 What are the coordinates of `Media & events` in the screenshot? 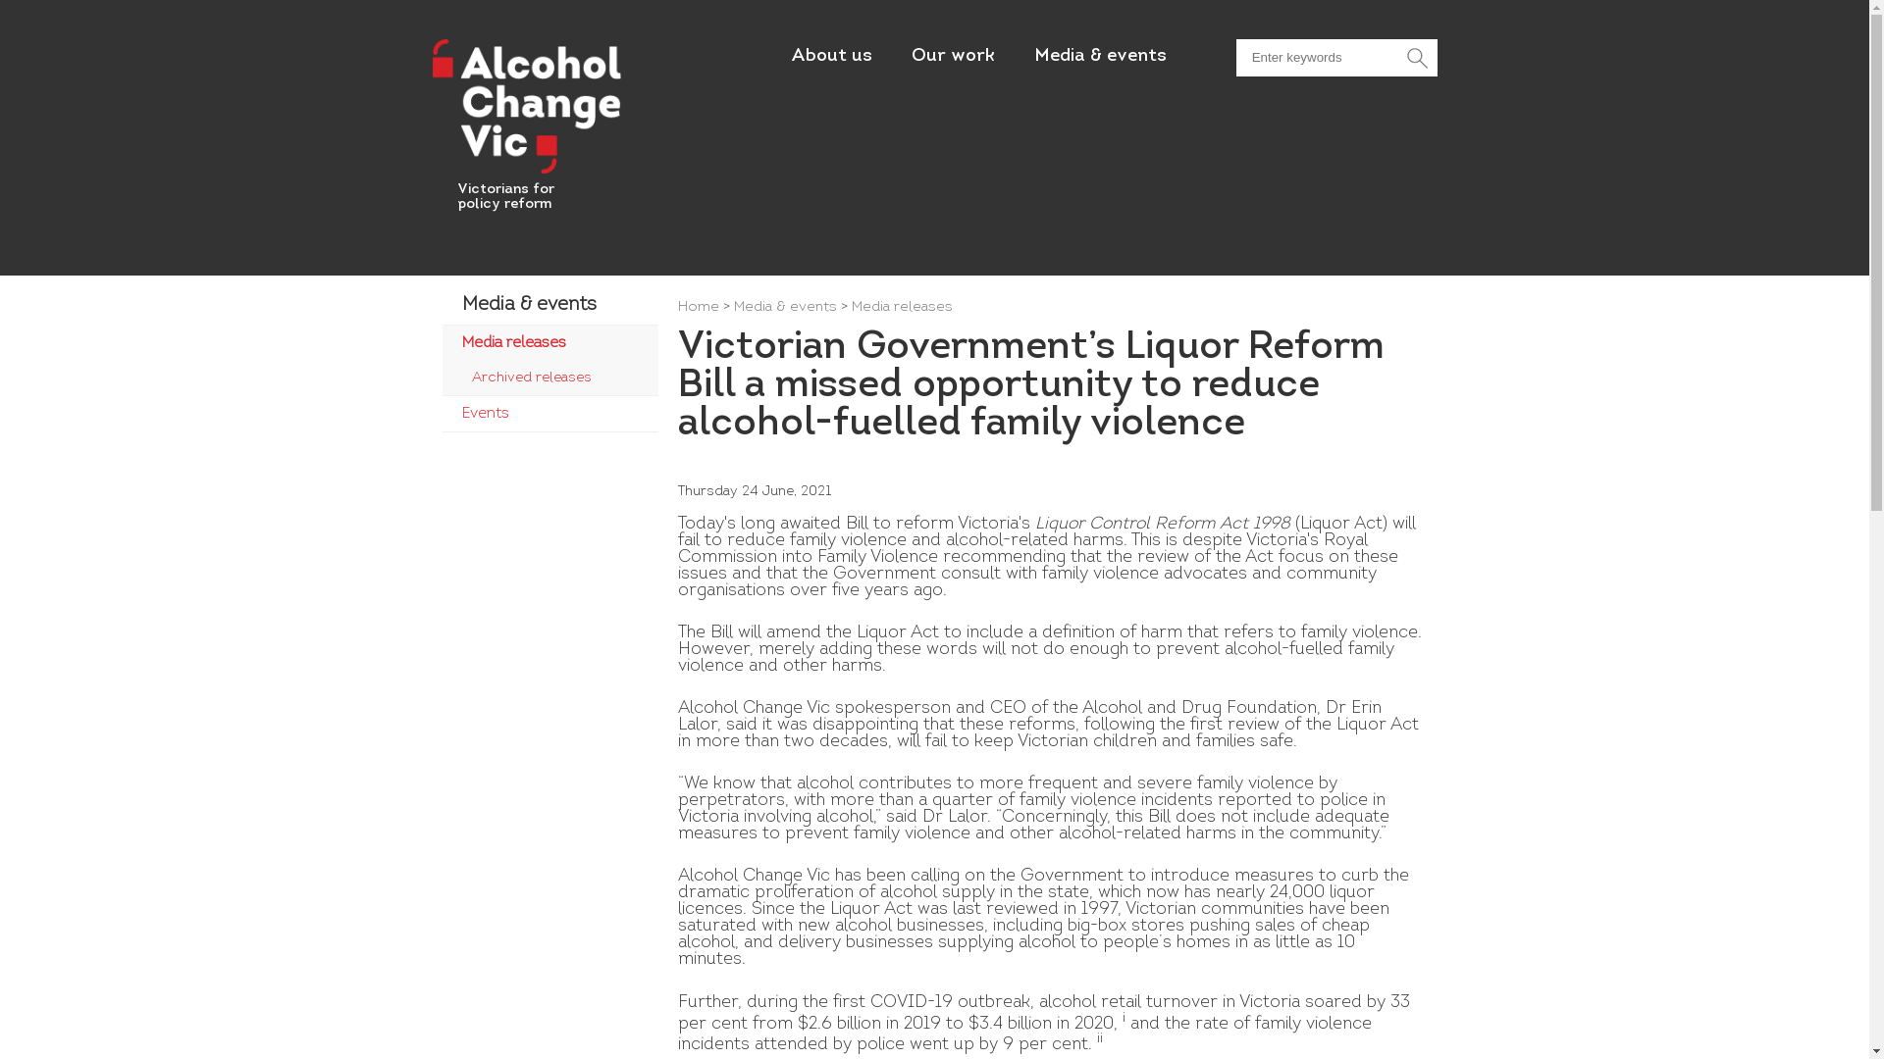 It's located at (1101, 57).